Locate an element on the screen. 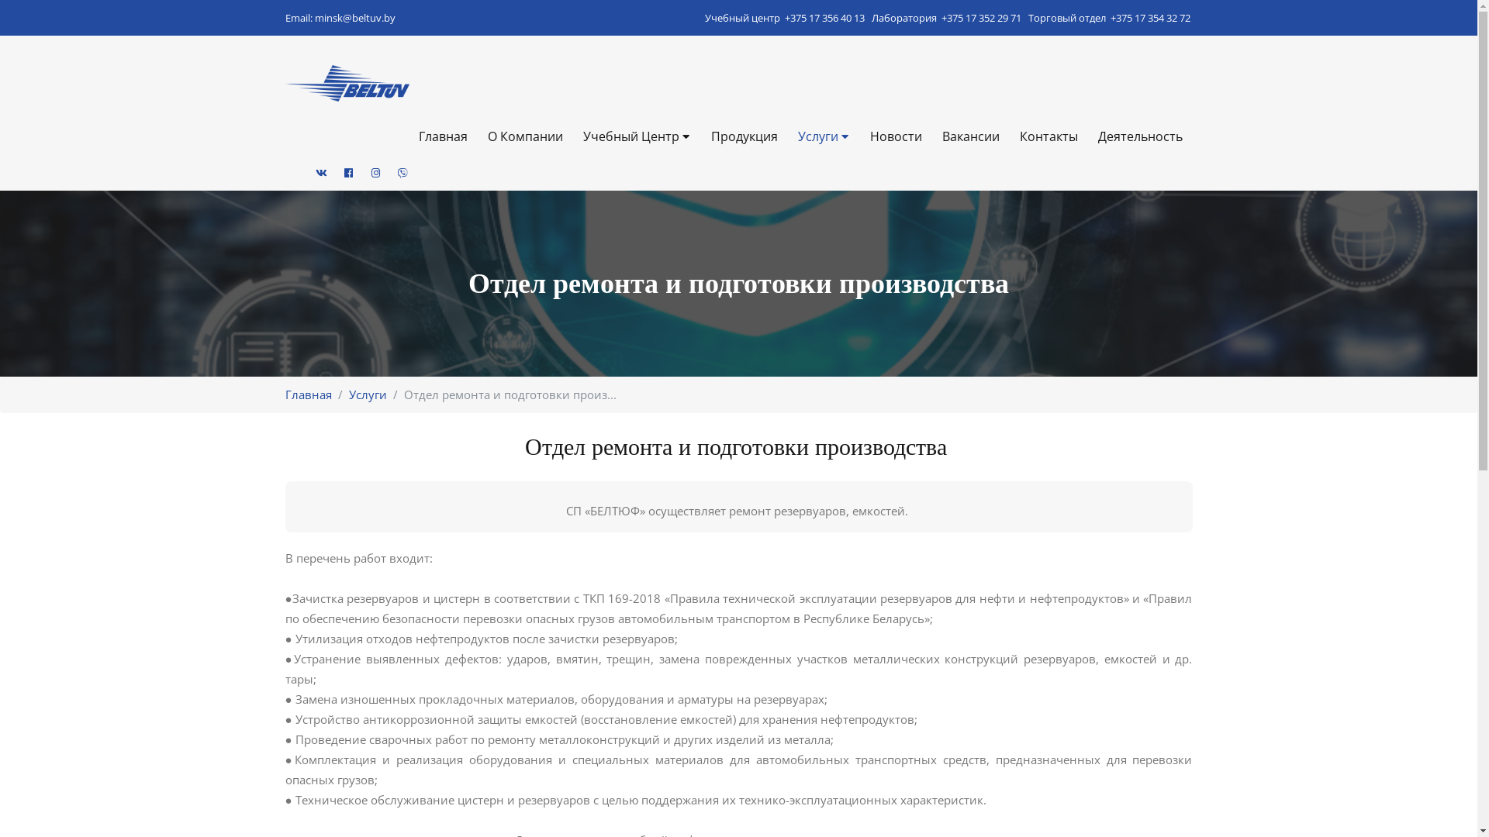 The height and width of the screenshot is (837, 1489). minsk@beltuv.by is located at coordinates (355, 18).